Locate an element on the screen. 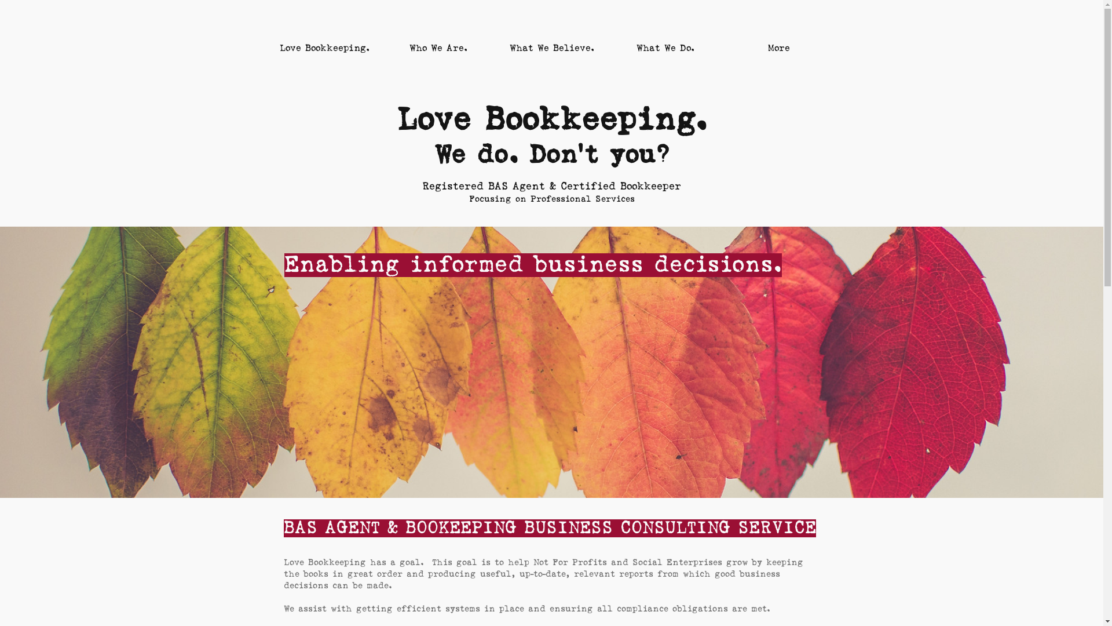 The width and height of the screenshot is (1112, 626). What We Believe. is located at coordinates (551, 49).